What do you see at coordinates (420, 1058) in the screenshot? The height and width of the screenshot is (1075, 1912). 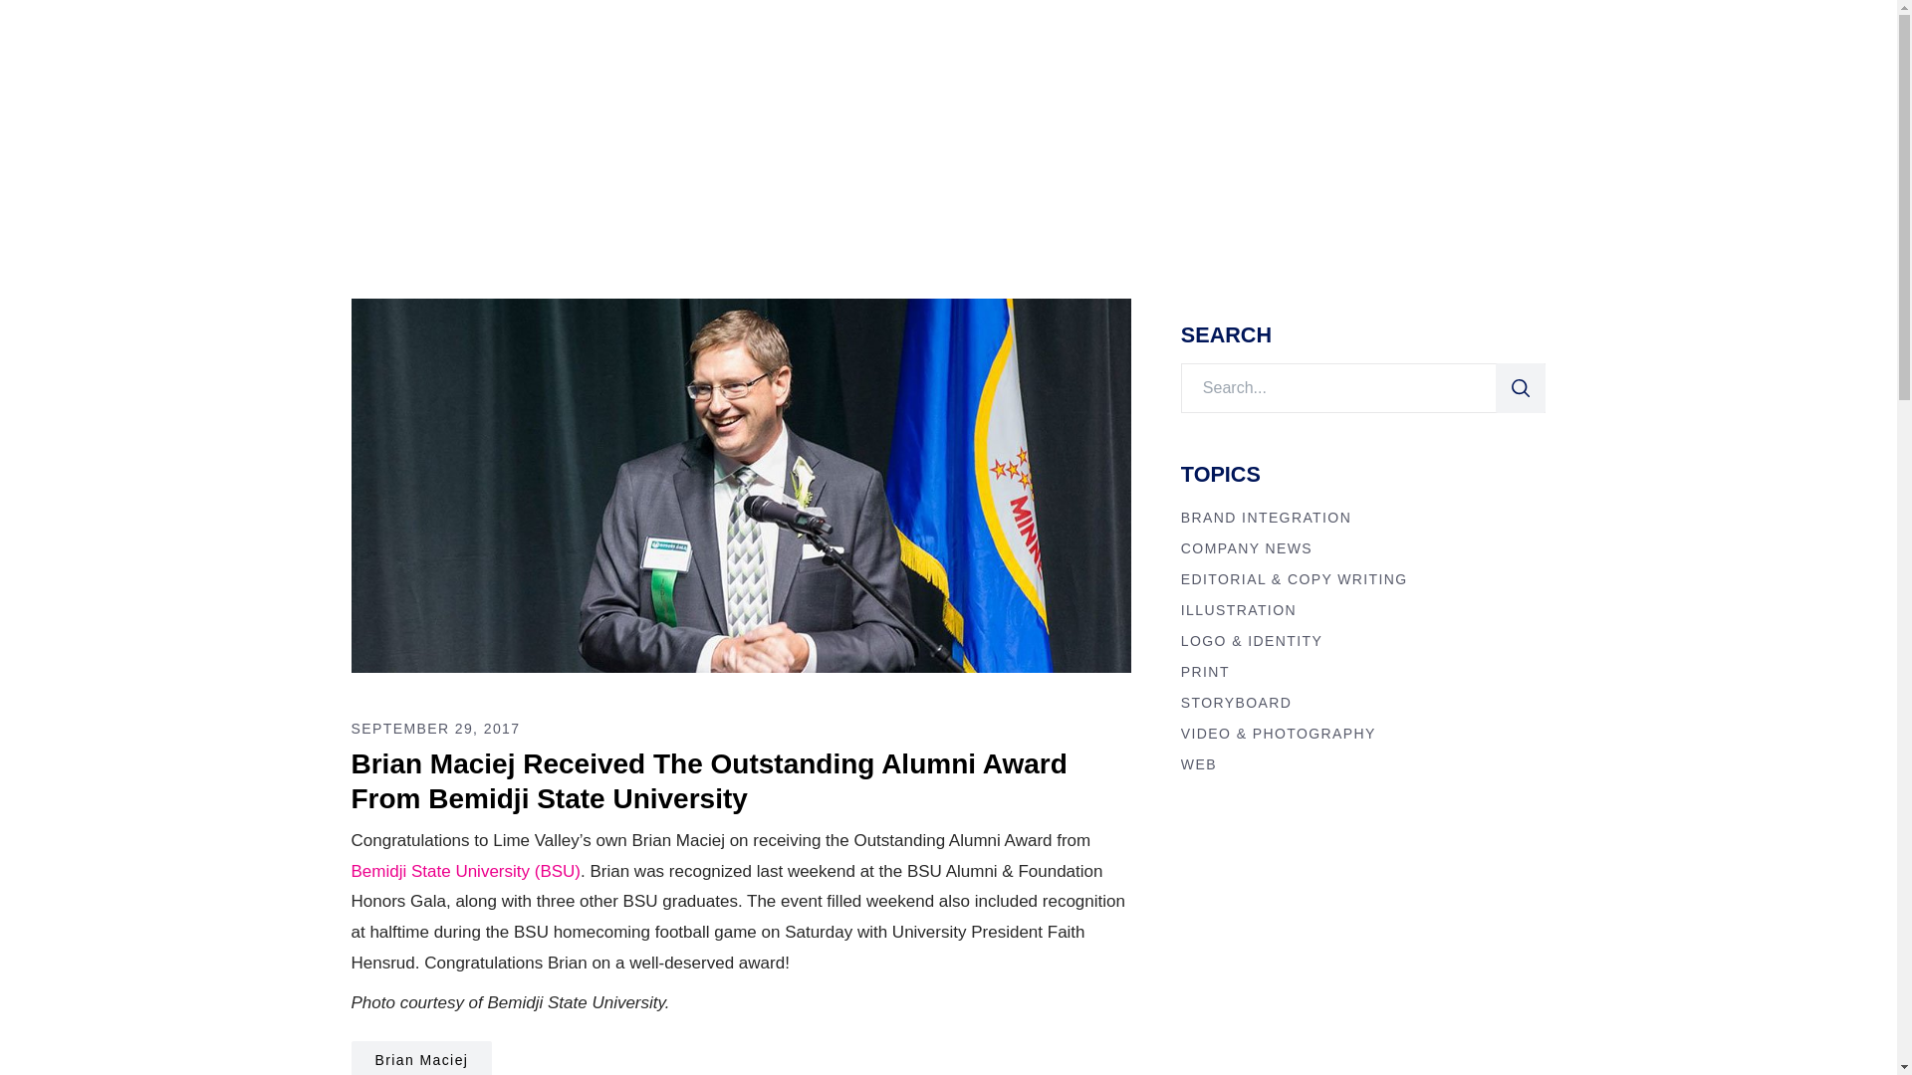 I see `Brian Maciej` at bounding box center [420, 1058].